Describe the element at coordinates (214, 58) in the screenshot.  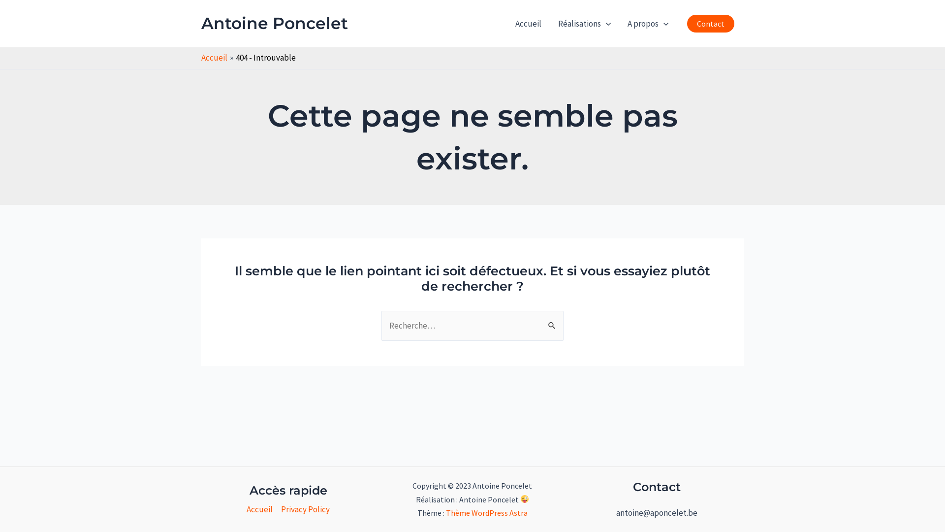
I see `Accueil` at that location.